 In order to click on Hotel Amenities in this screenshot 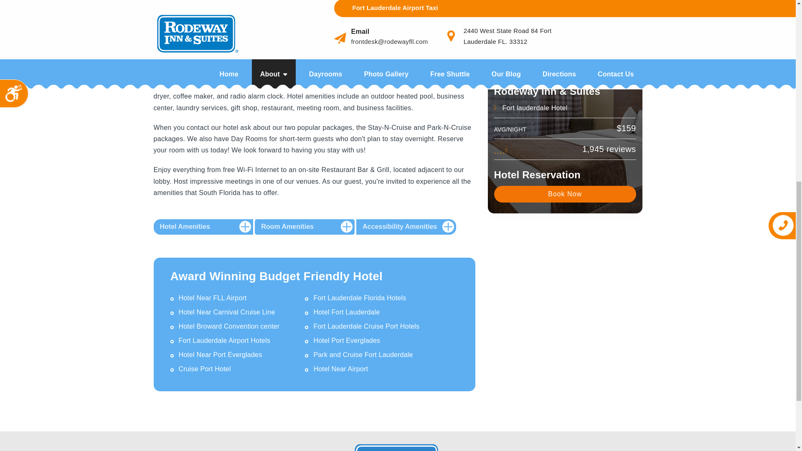, I will do `click(203, 226)`.